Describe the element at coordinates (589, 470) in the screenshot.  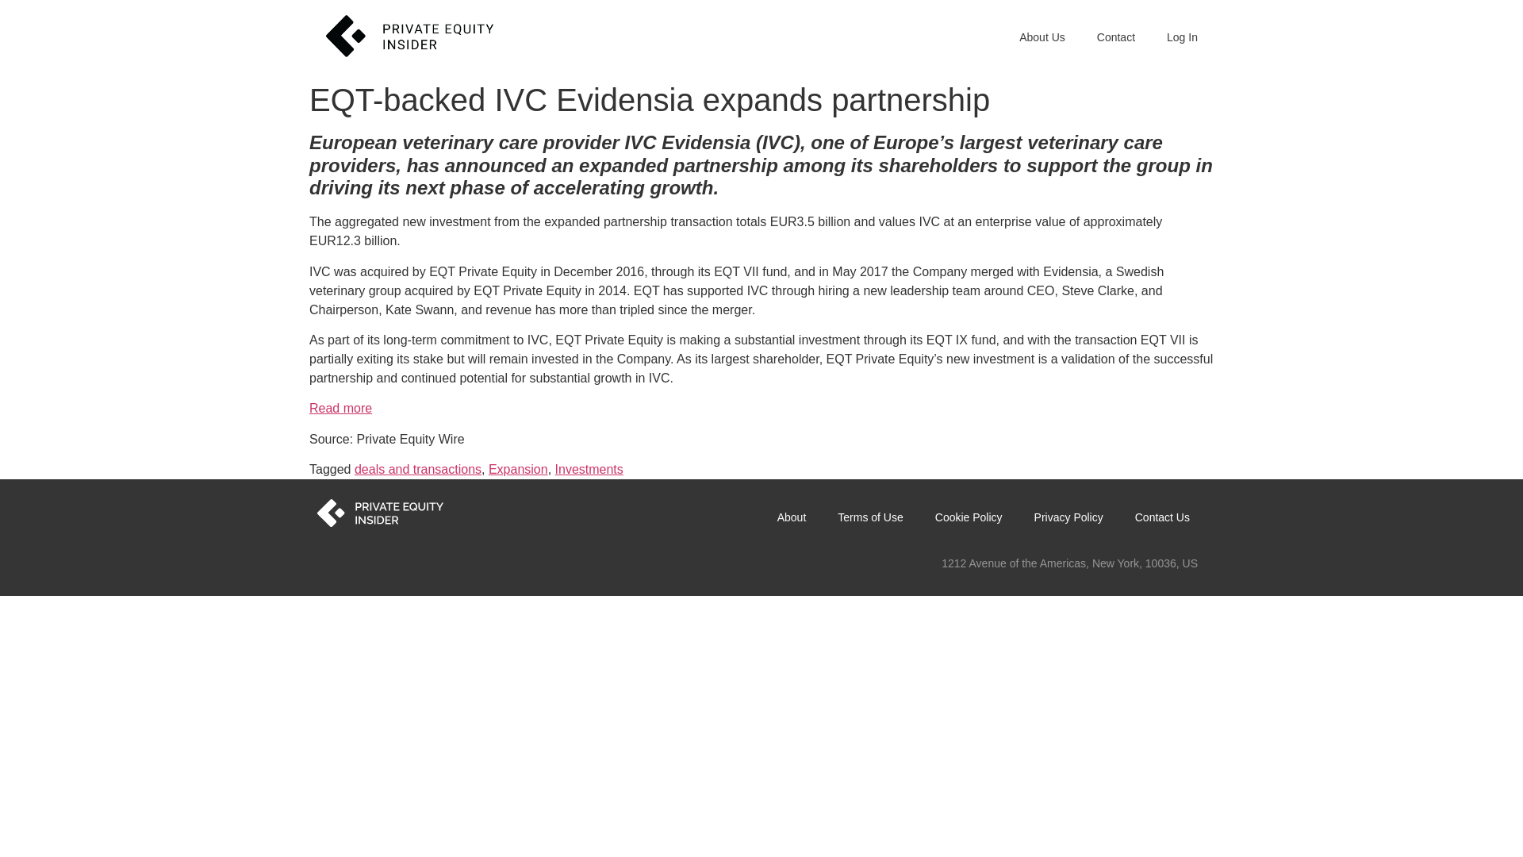
I see `Investments` at that location.